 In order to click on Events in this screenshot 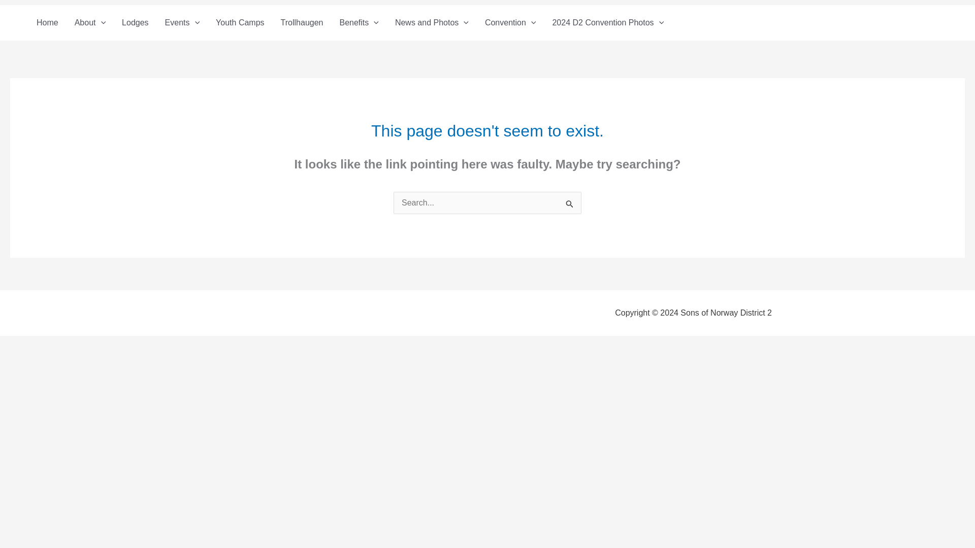, I will do `click(183, 22)`.